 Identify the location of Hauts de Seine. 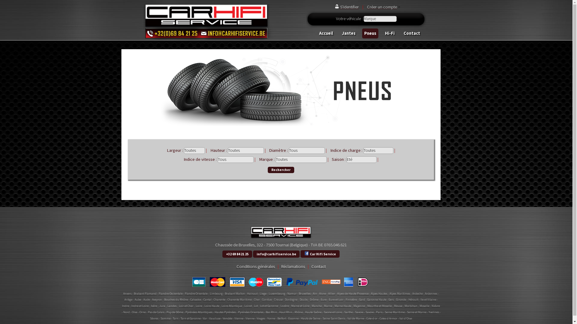
(311, 319).